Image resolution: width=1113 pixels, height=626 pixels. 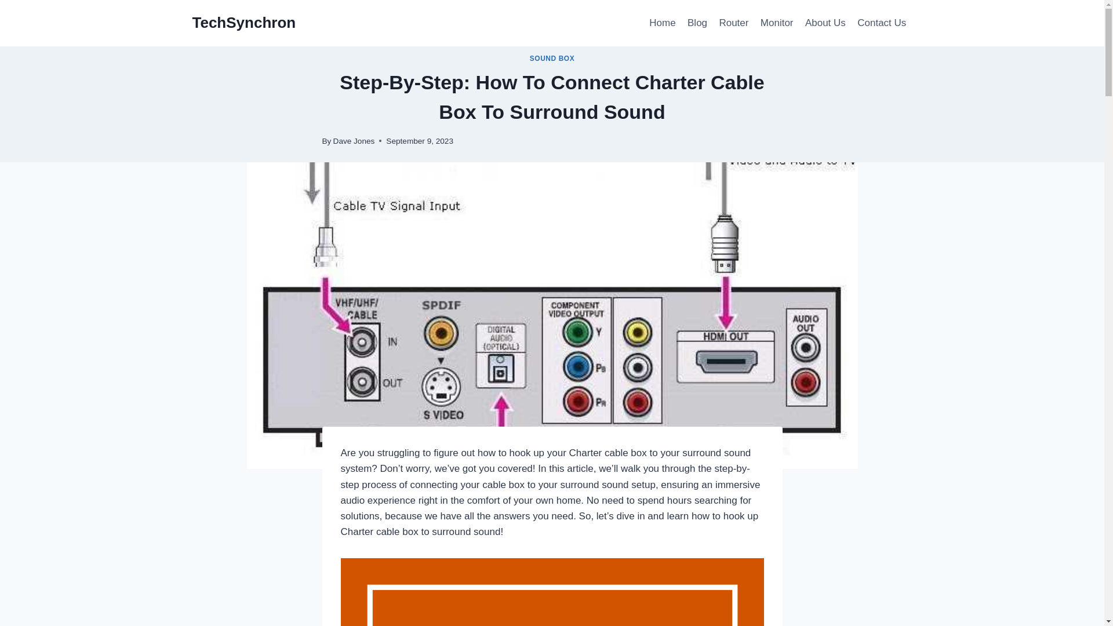 What do you see at coordinates (697, 23) in the screenshot?
I see `Blog` at bounding box center [697, 23].